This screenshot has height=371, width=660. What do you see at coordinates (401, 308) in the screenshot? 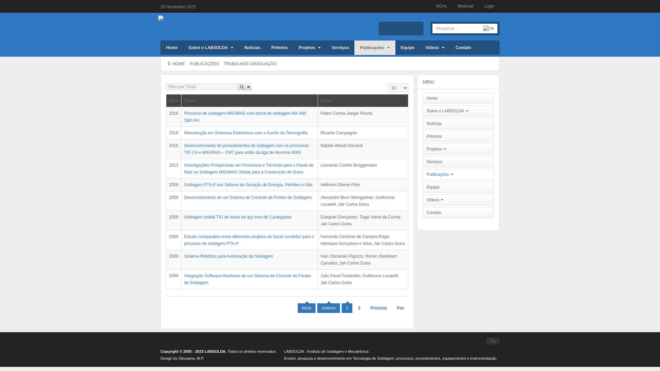
I see `Fim` at bounding box center [401, 308].